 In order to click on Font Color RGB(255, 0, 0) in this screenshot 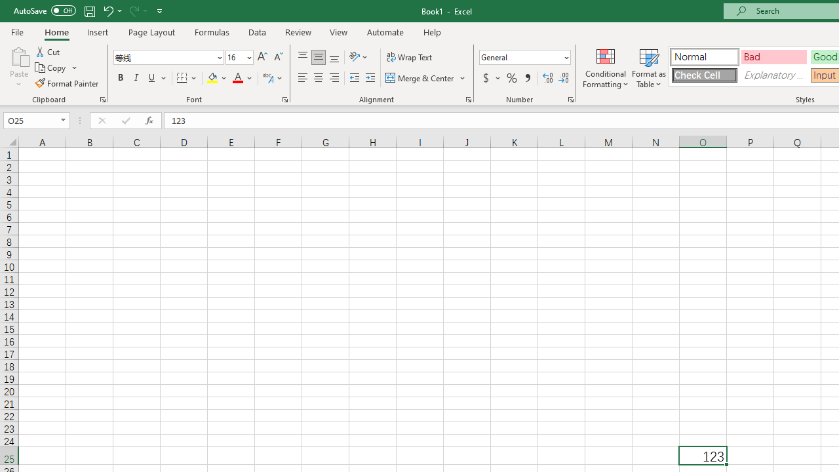, I will do `click(237, 79)`.